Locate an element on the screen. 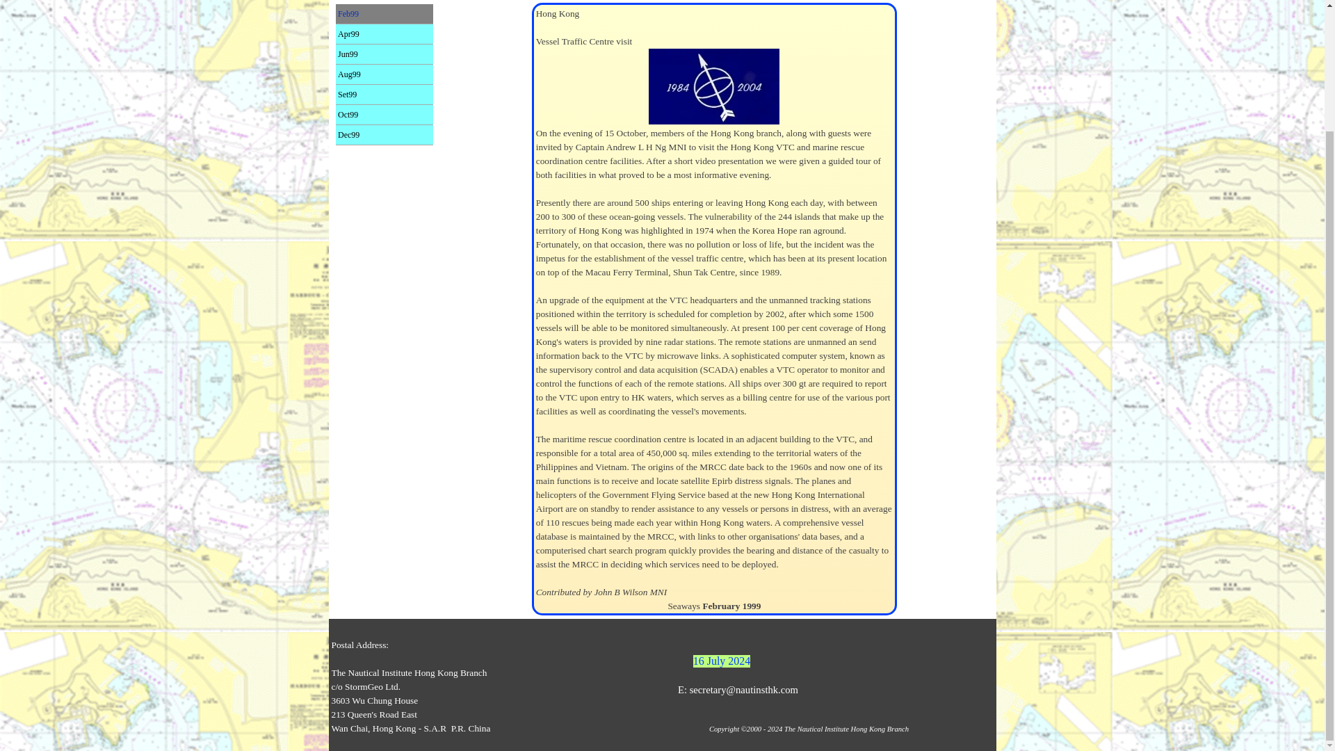 Image resolution: width=1335 pixels, height=751 pixels. Feb99 is located at coordinates (384, 14).